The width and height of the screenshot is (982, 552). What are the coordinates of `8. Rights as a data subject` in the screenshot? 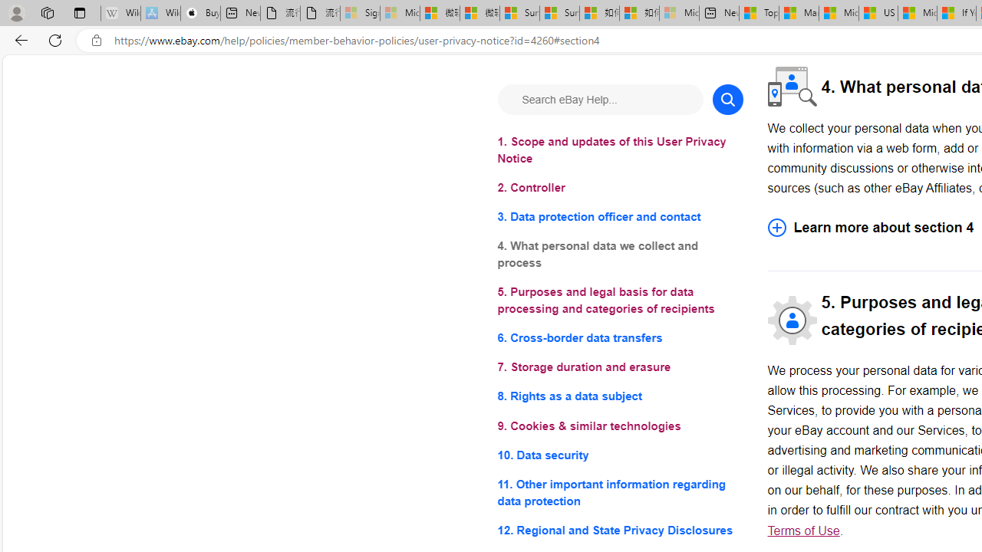 It's located at (620, 397).